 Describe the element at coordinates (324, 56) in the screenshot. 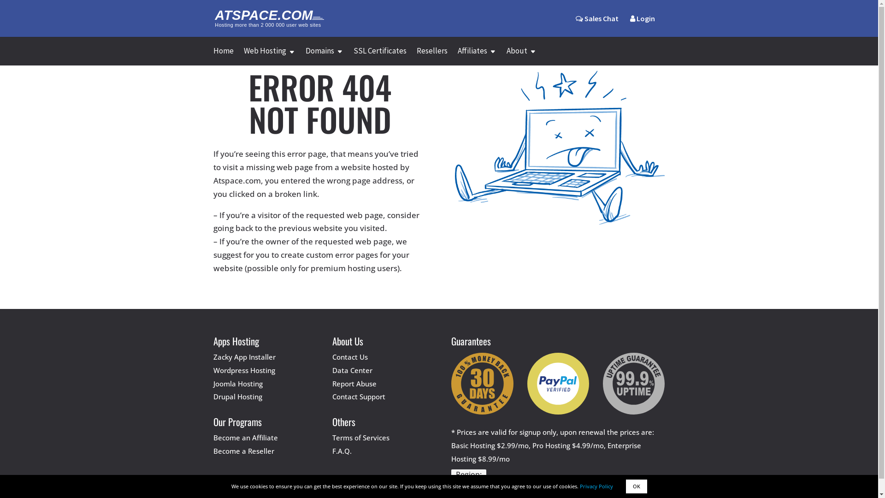

I see `Domains` at that location.